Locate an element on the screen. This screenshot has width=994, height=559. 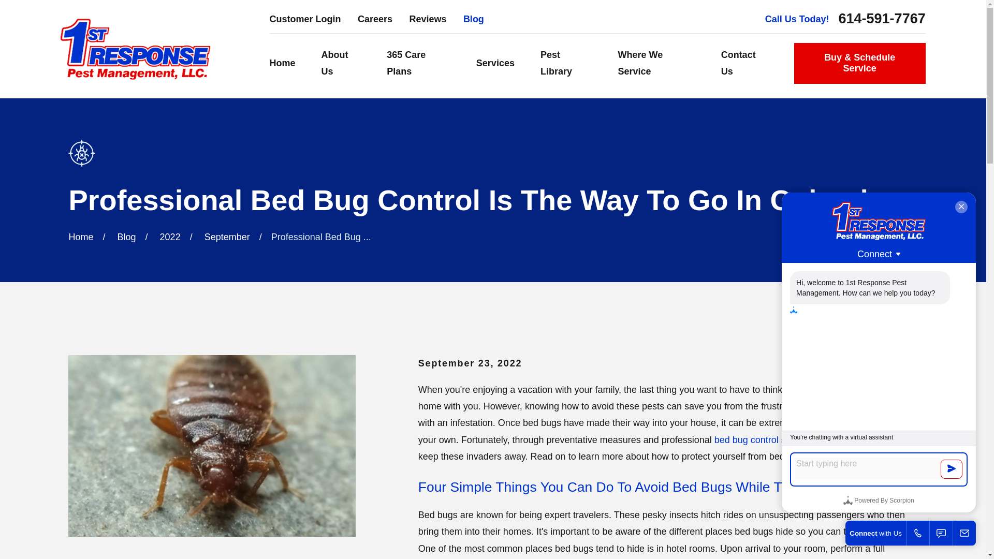
Home is located at coordinates (136, 49).